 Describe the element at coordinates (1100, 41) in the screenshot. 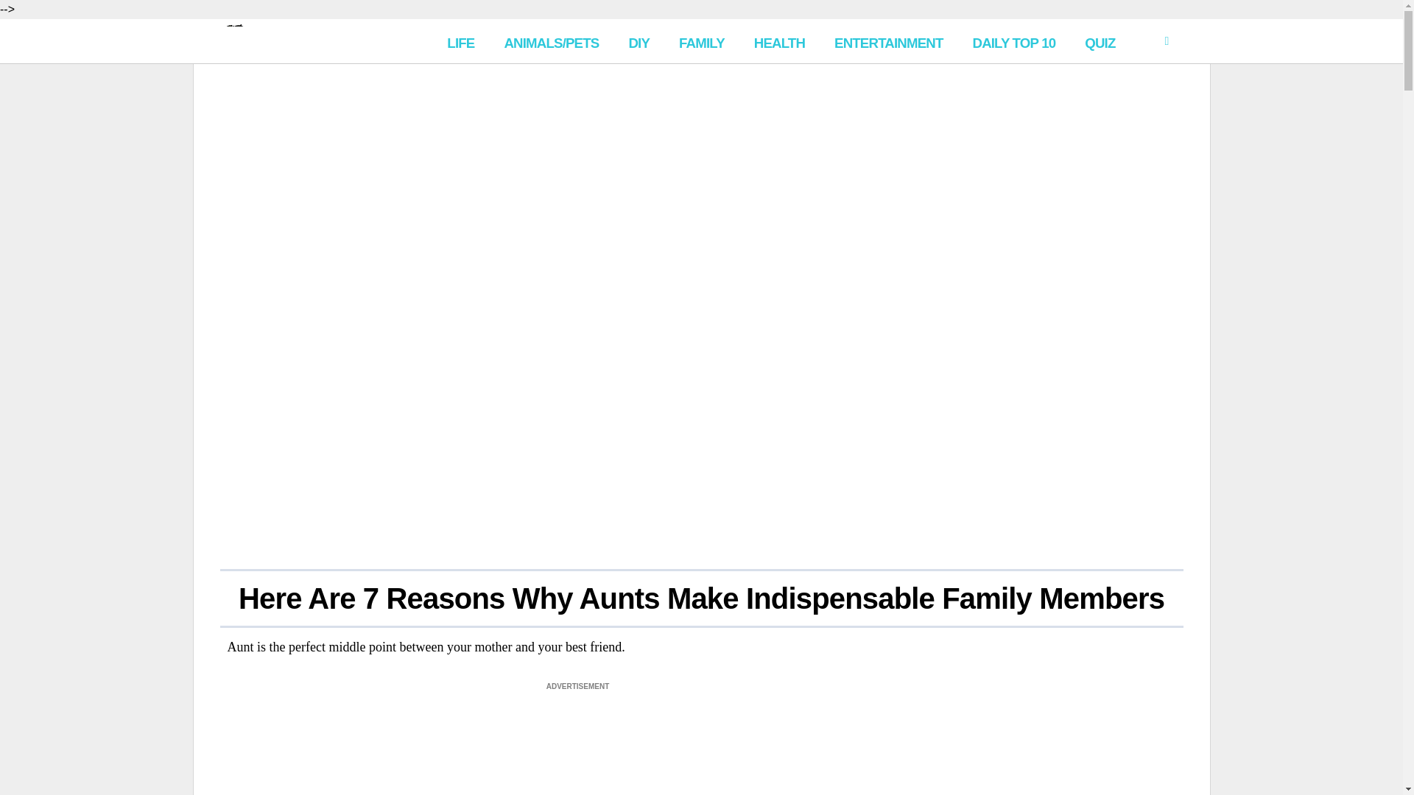

I see `QUIZ` at that location.